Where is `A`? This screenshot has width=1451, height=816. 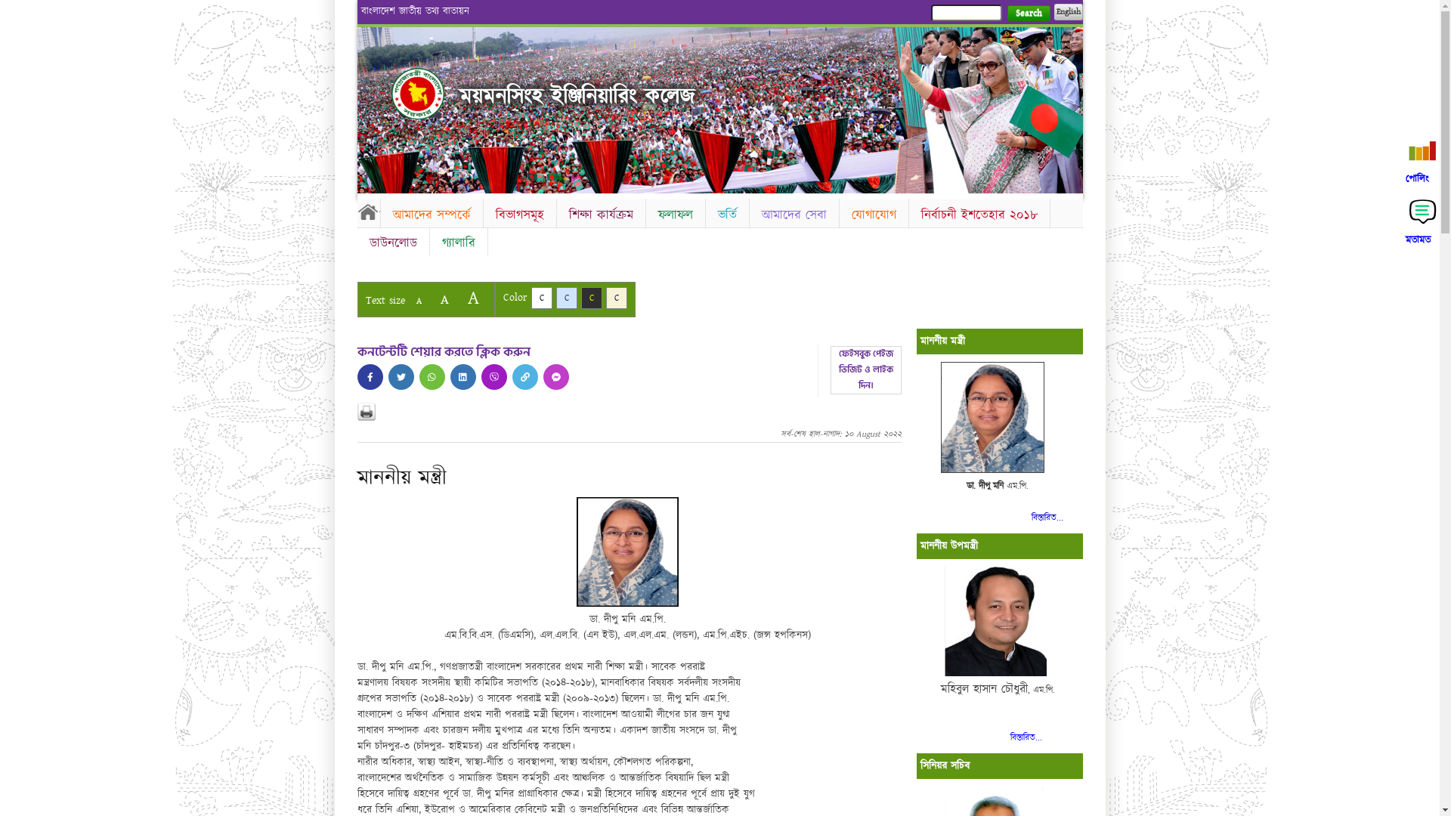 A is located at coordinates (419, 301).